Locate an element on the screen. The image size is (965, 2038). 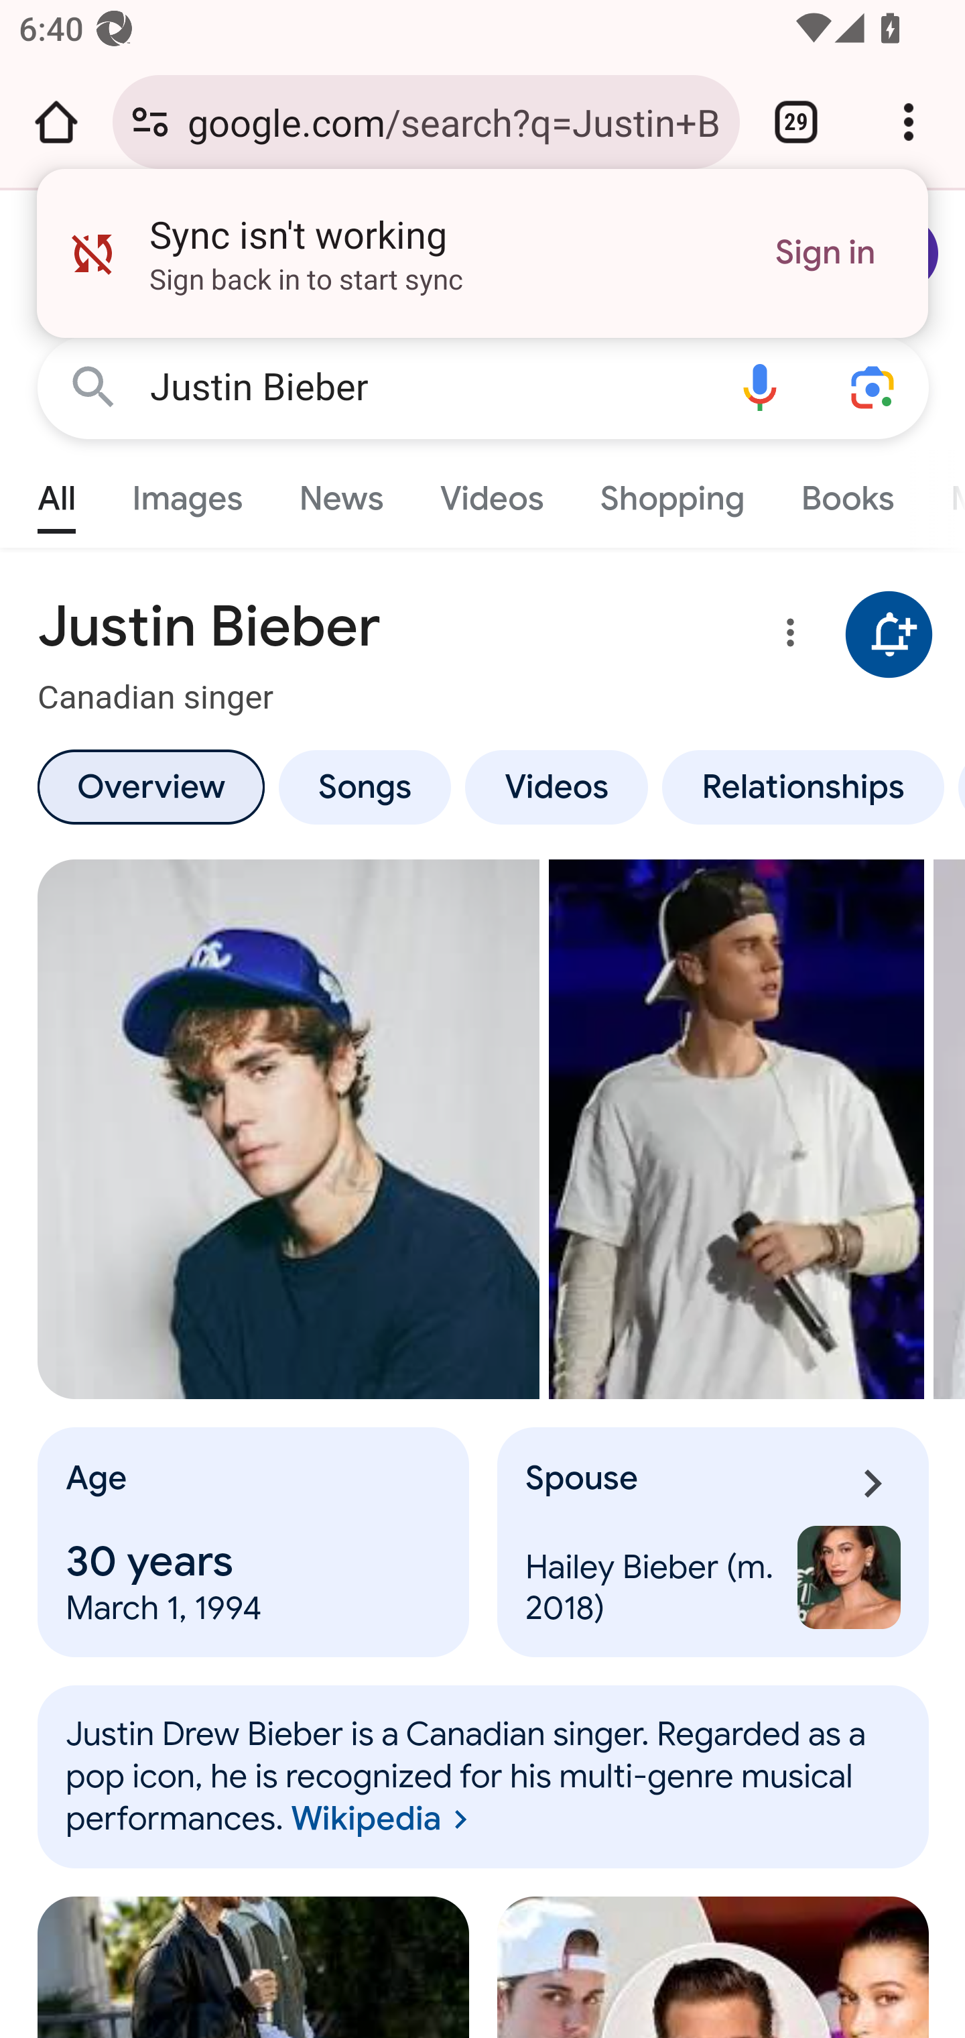
News is located at coordinates (340, 492).